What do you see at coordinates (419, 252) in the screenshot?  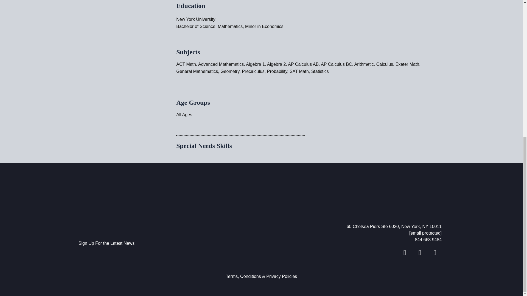 I see `Linkedin` at bounding box center [419, 252].